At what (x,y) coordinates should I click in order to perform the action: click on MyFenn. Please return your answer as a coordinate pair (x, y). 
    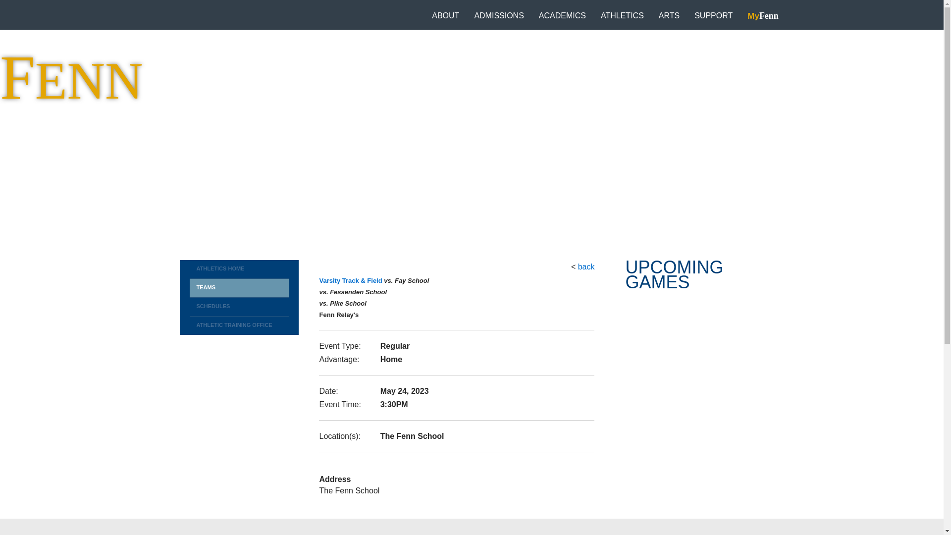
    Looking at the image, I should click on (763, 16).